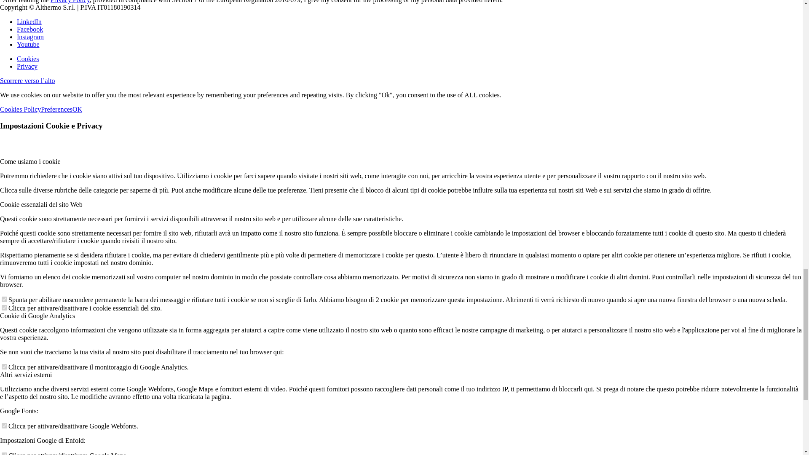 The image size is (809, 455). I want to click on on, so click(4, 308).